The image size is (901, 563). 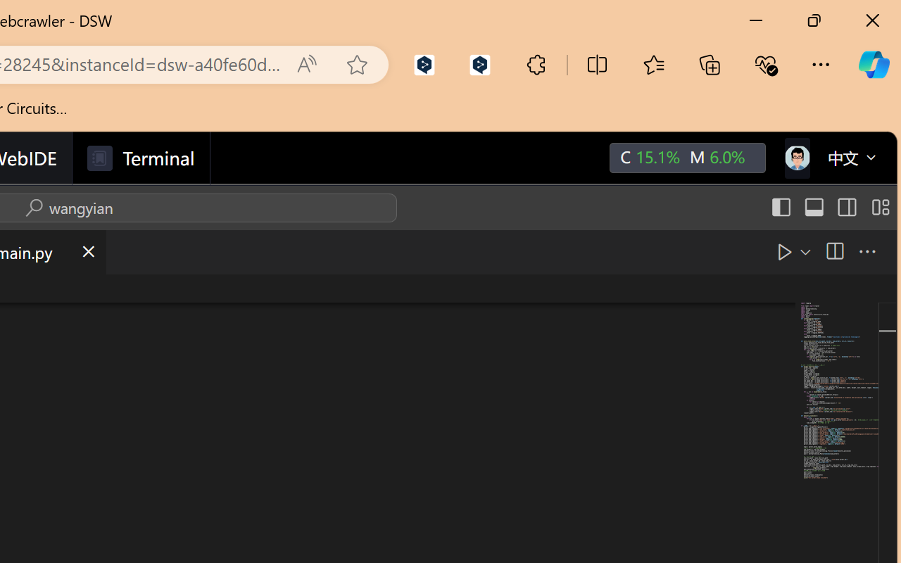 I want to click on Customize Layout..., so click(x=878, y=208).